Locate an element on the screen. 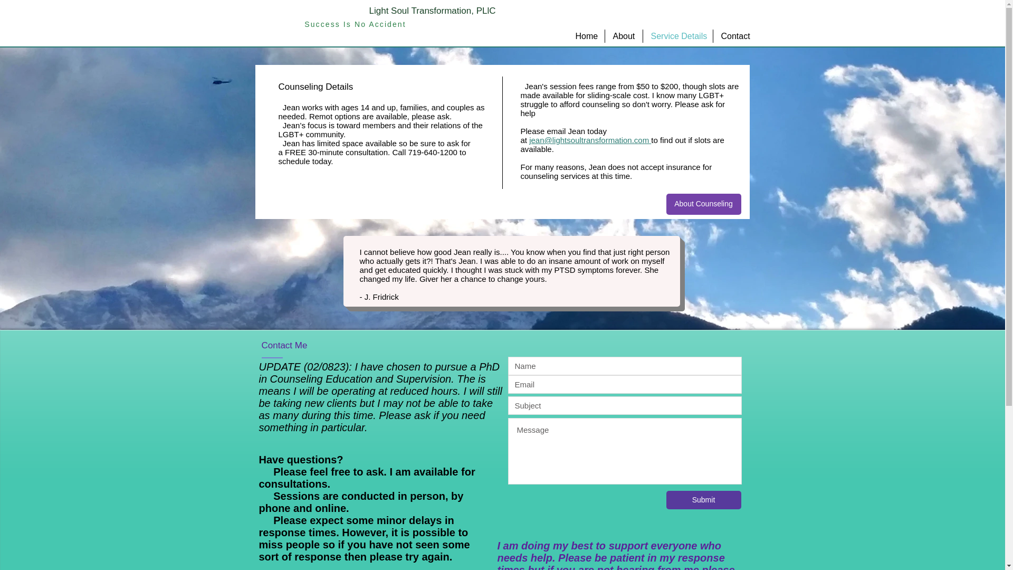  Contact is located at coordinates (734, 36).